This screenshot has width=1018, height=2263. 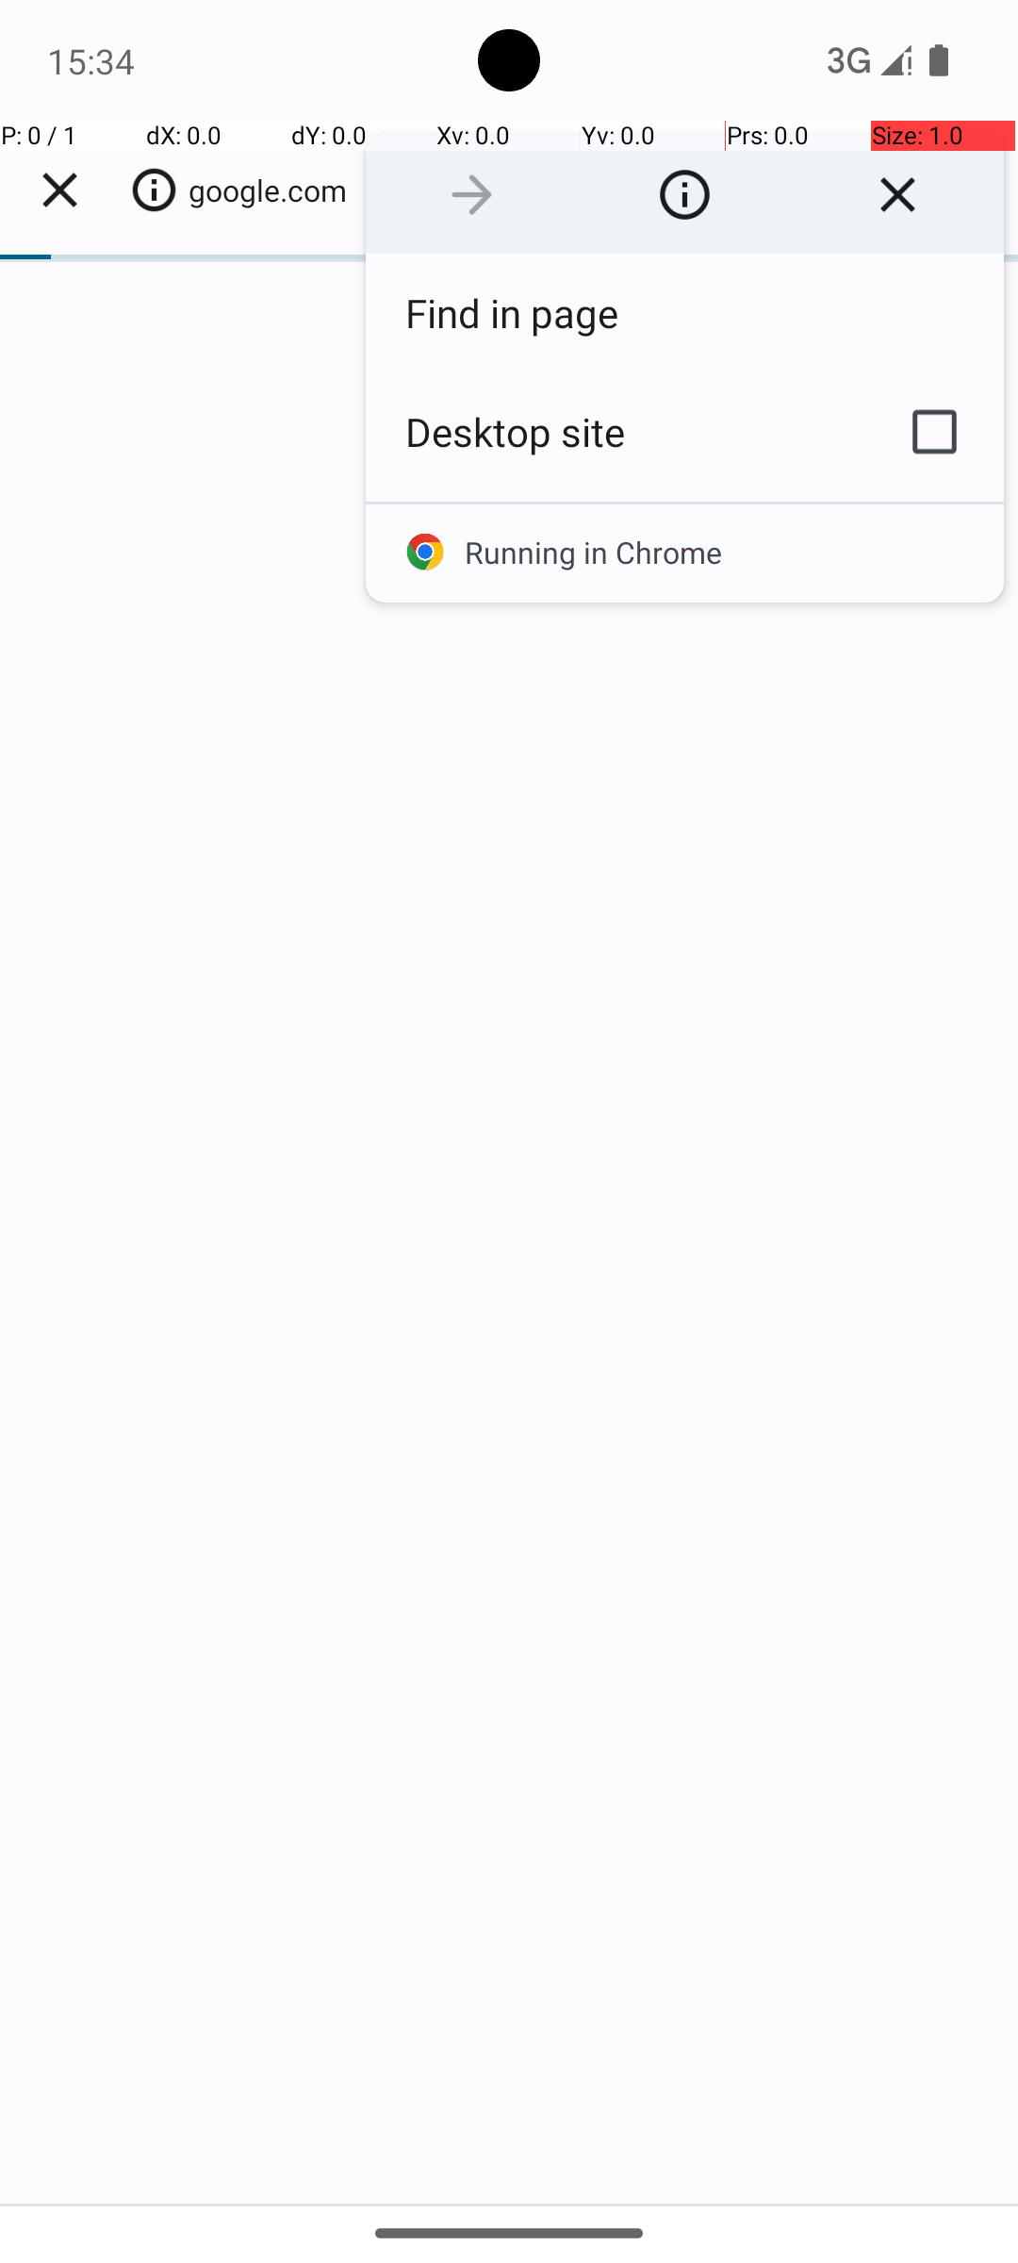 I want to click on Stop refreshing, so click(x=897, y=194).